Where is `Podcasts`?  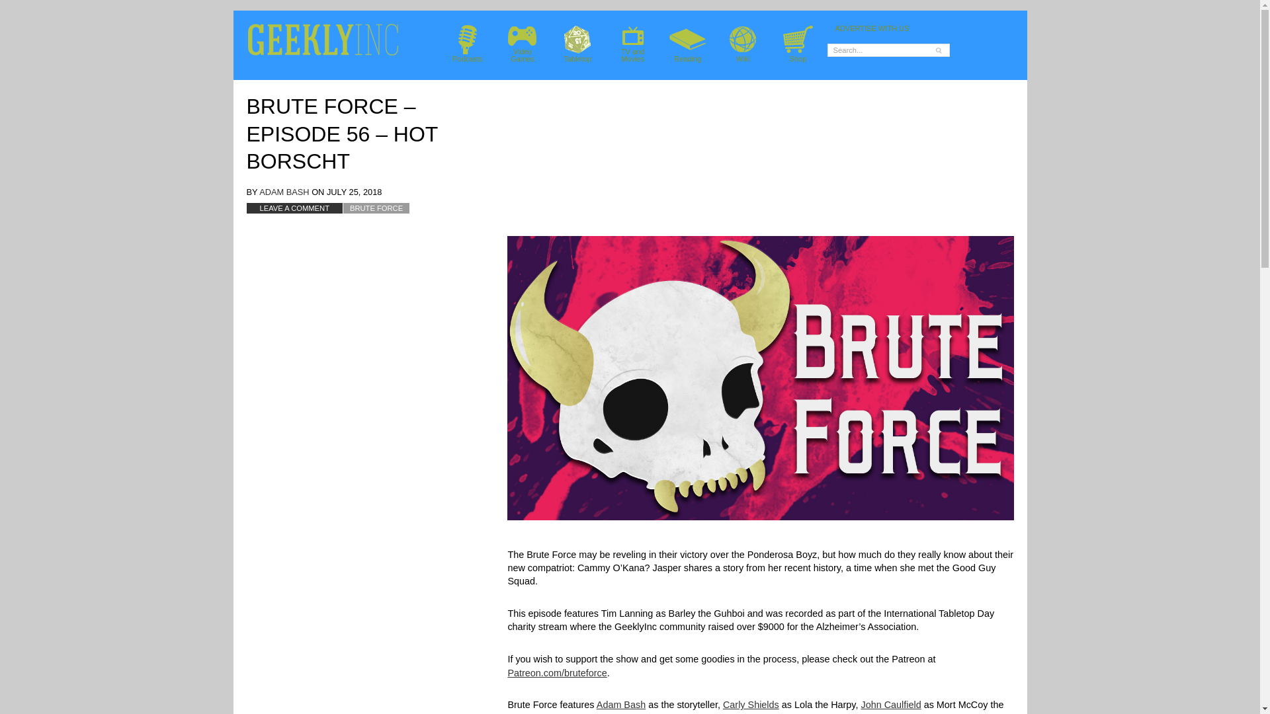
Podcasts is located at coordinates (751, 705).